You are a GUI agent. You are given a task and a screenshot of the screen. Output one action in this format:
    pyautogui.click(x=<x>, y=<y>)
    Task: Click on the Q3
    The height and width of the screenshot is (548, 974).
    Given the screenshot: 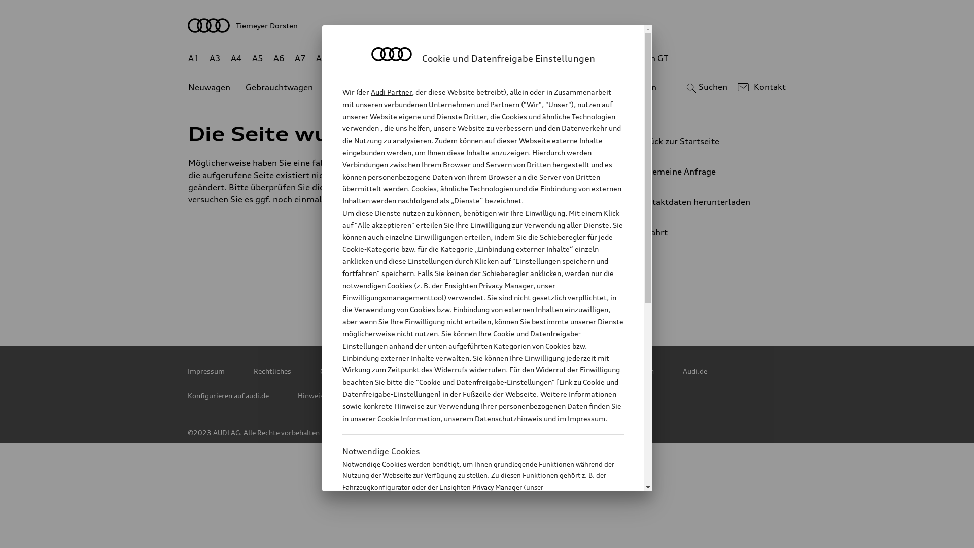 What is the action you would take?
    pyautogui.click(x=365, y=59)
    